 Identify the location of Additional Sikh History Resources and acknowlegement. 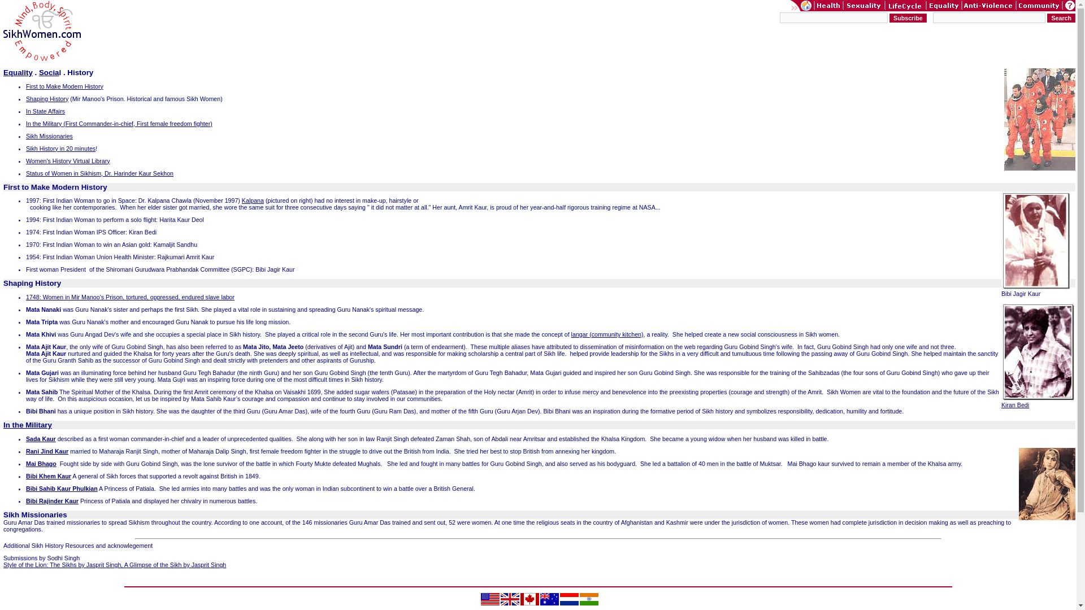
(78, 546).